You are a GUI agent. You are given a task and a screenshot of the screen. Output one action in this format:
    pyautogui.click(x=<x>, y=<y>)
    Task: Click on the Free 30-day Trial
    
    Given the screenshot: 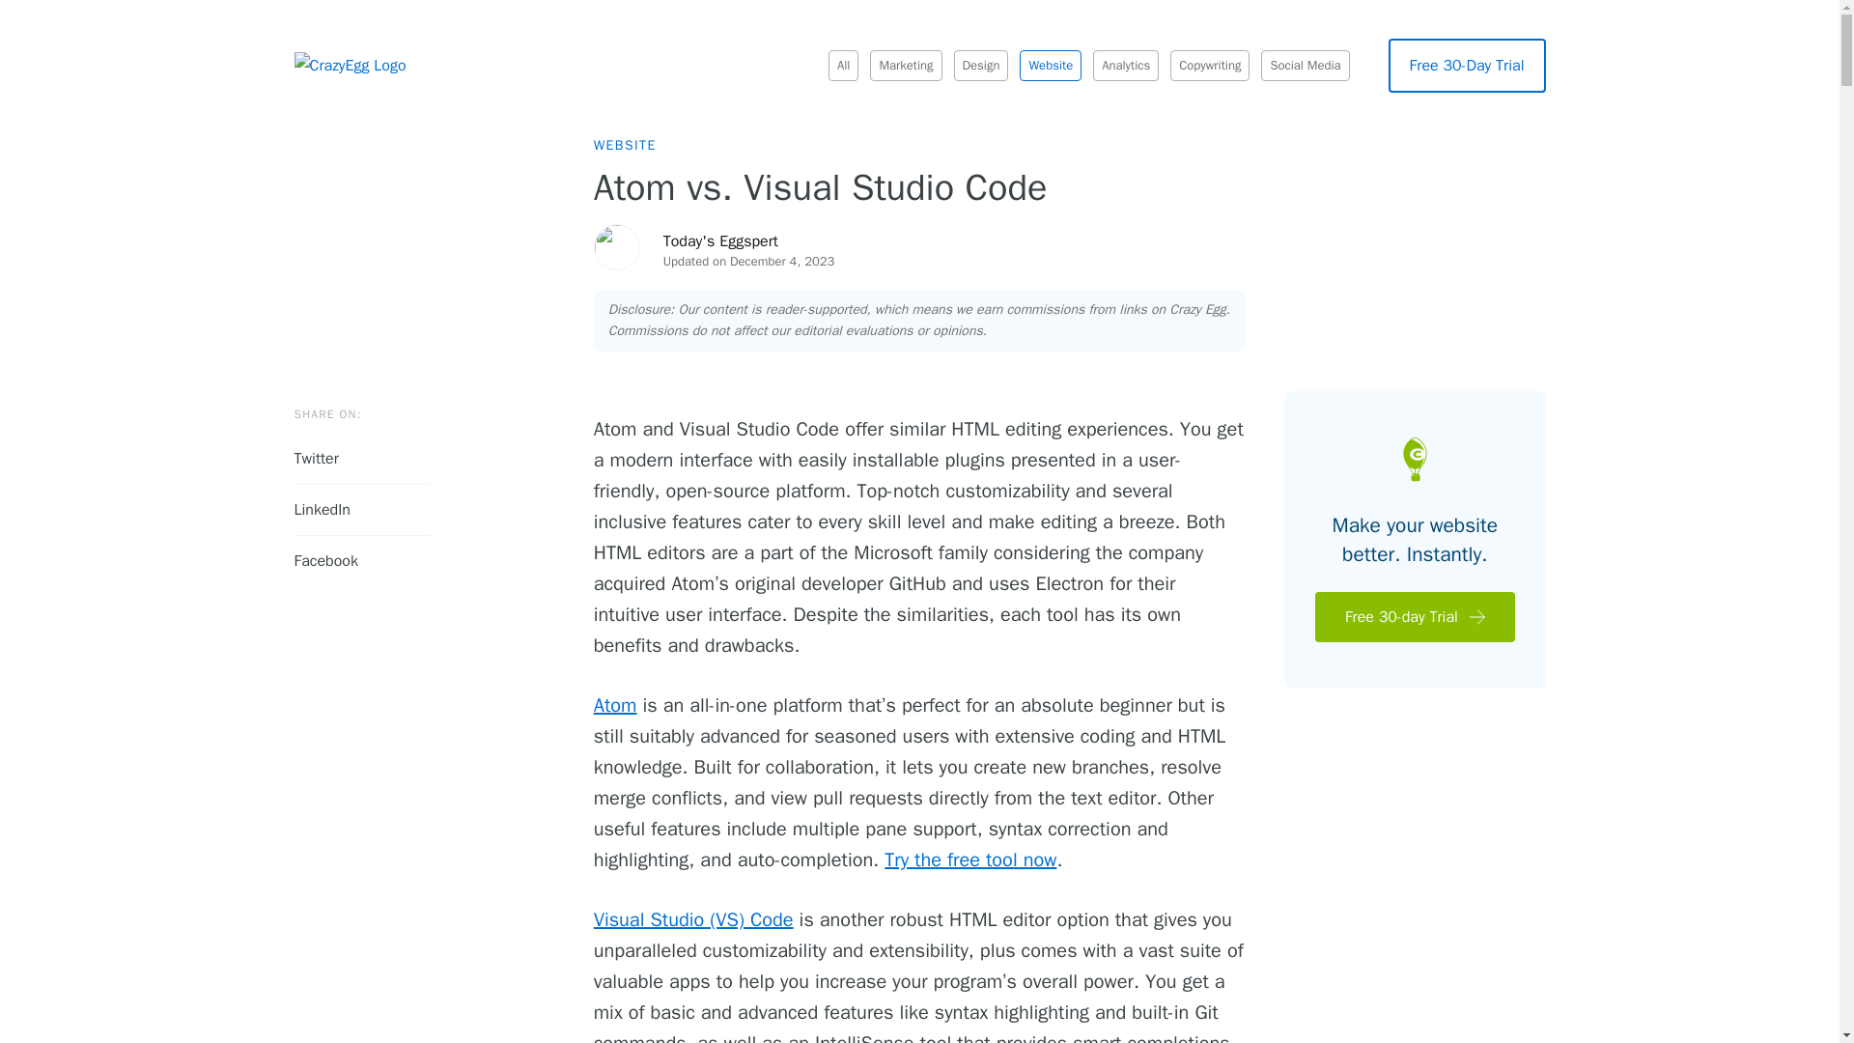 What is the action you would take?
    pyautogui.click(x=1414, y=617)
    